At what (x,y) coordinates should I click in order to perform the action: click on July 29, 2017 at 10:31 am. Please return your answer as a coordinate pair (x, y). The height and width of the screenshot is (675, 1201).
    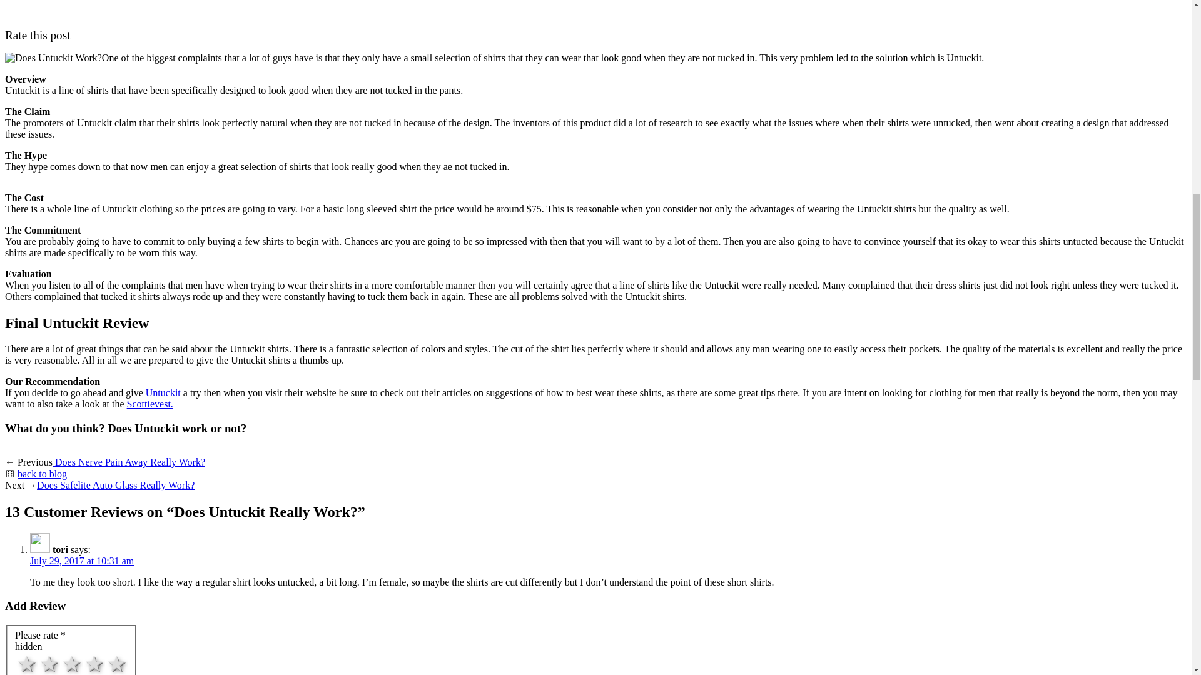
    Looking at the image, I should click on (81, 561).